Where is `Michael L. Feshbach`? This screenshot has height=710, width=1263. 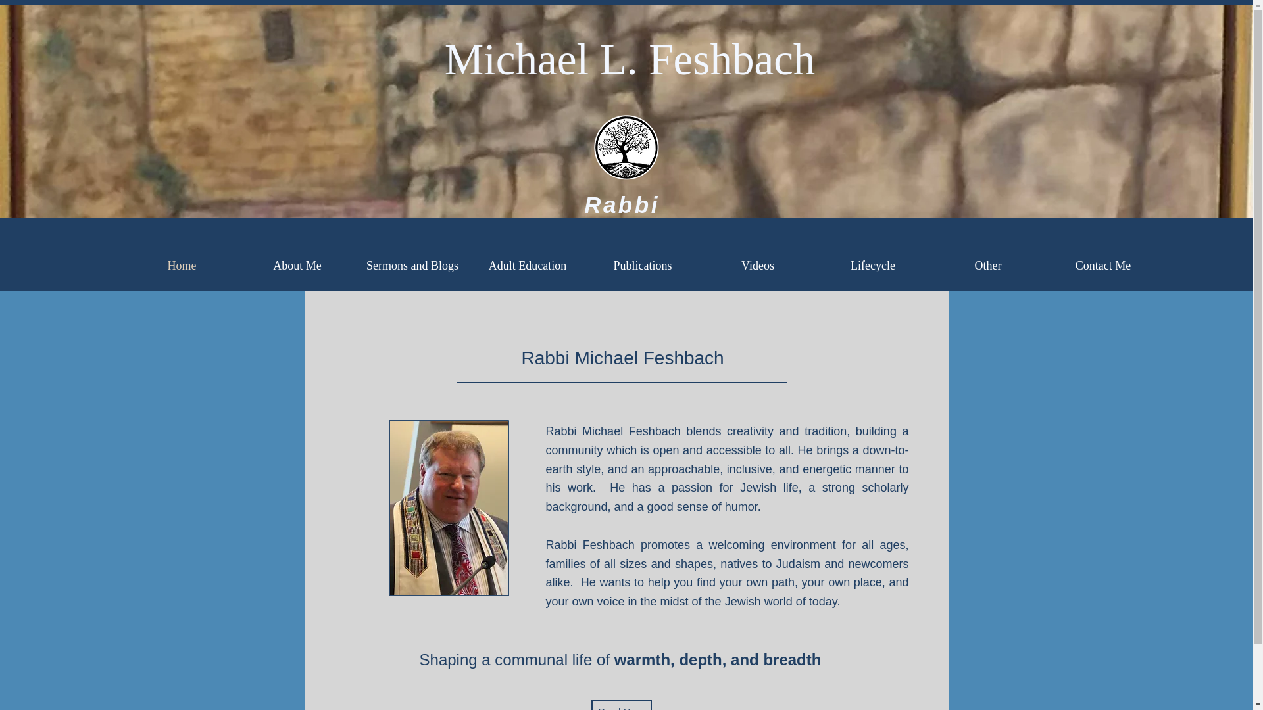
Michael L. Feshbach is located at coordinates (630, 59).